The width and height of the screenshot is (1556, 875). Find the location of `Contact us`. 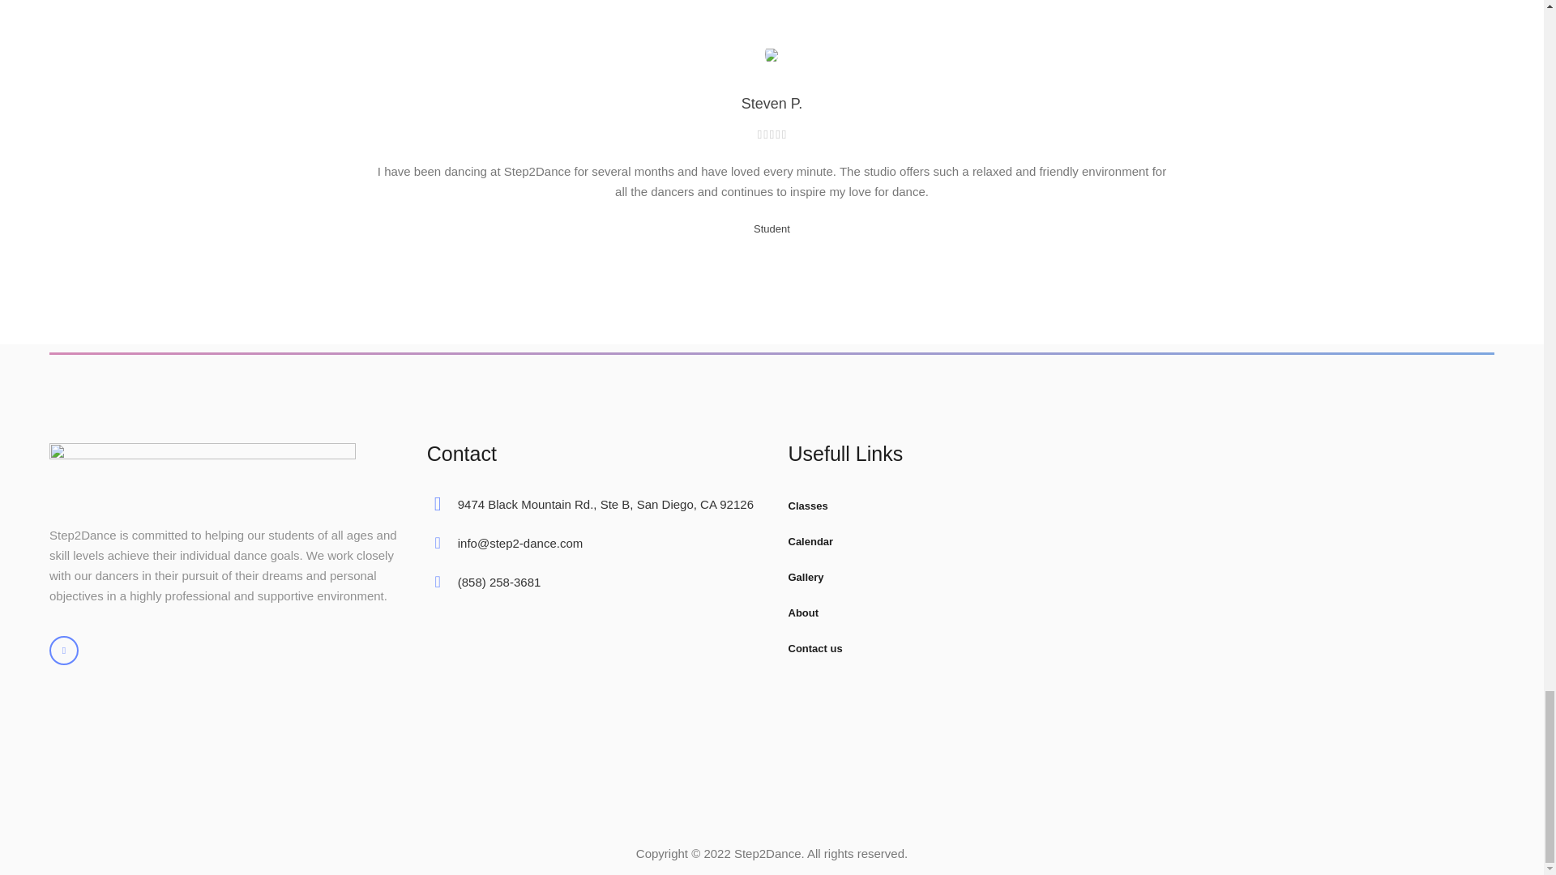

Contact us is located at coordinates (958, 648).